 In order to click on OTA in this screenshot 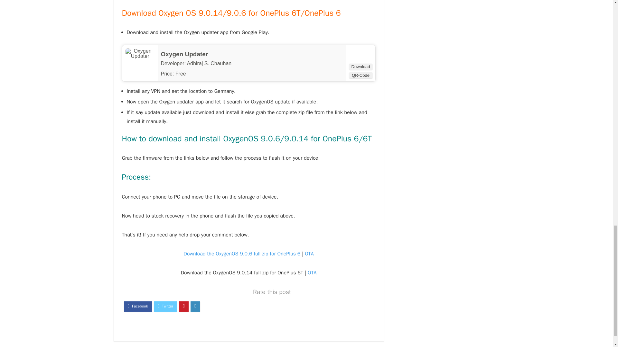, I will do `click(309, 254)`.